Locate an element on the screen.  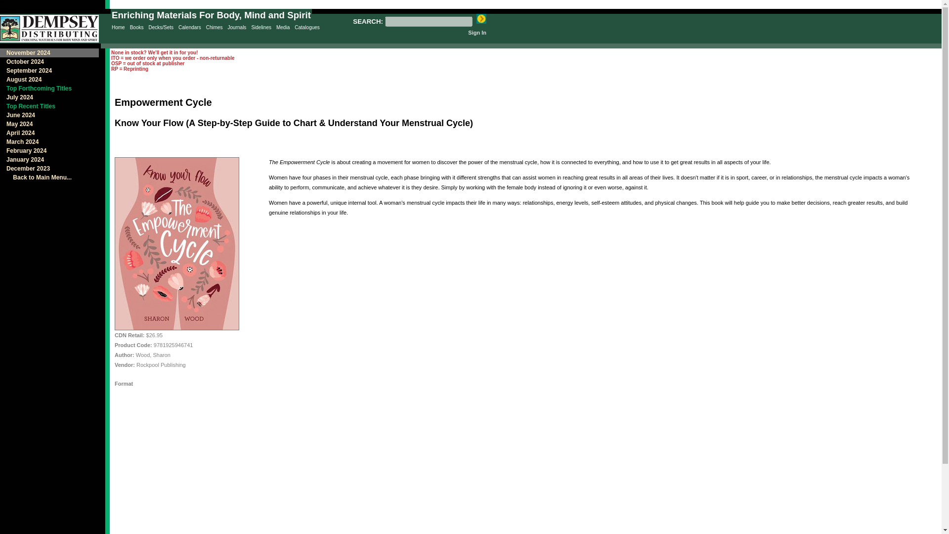
Catalogues is located at coordinates (307, 28).